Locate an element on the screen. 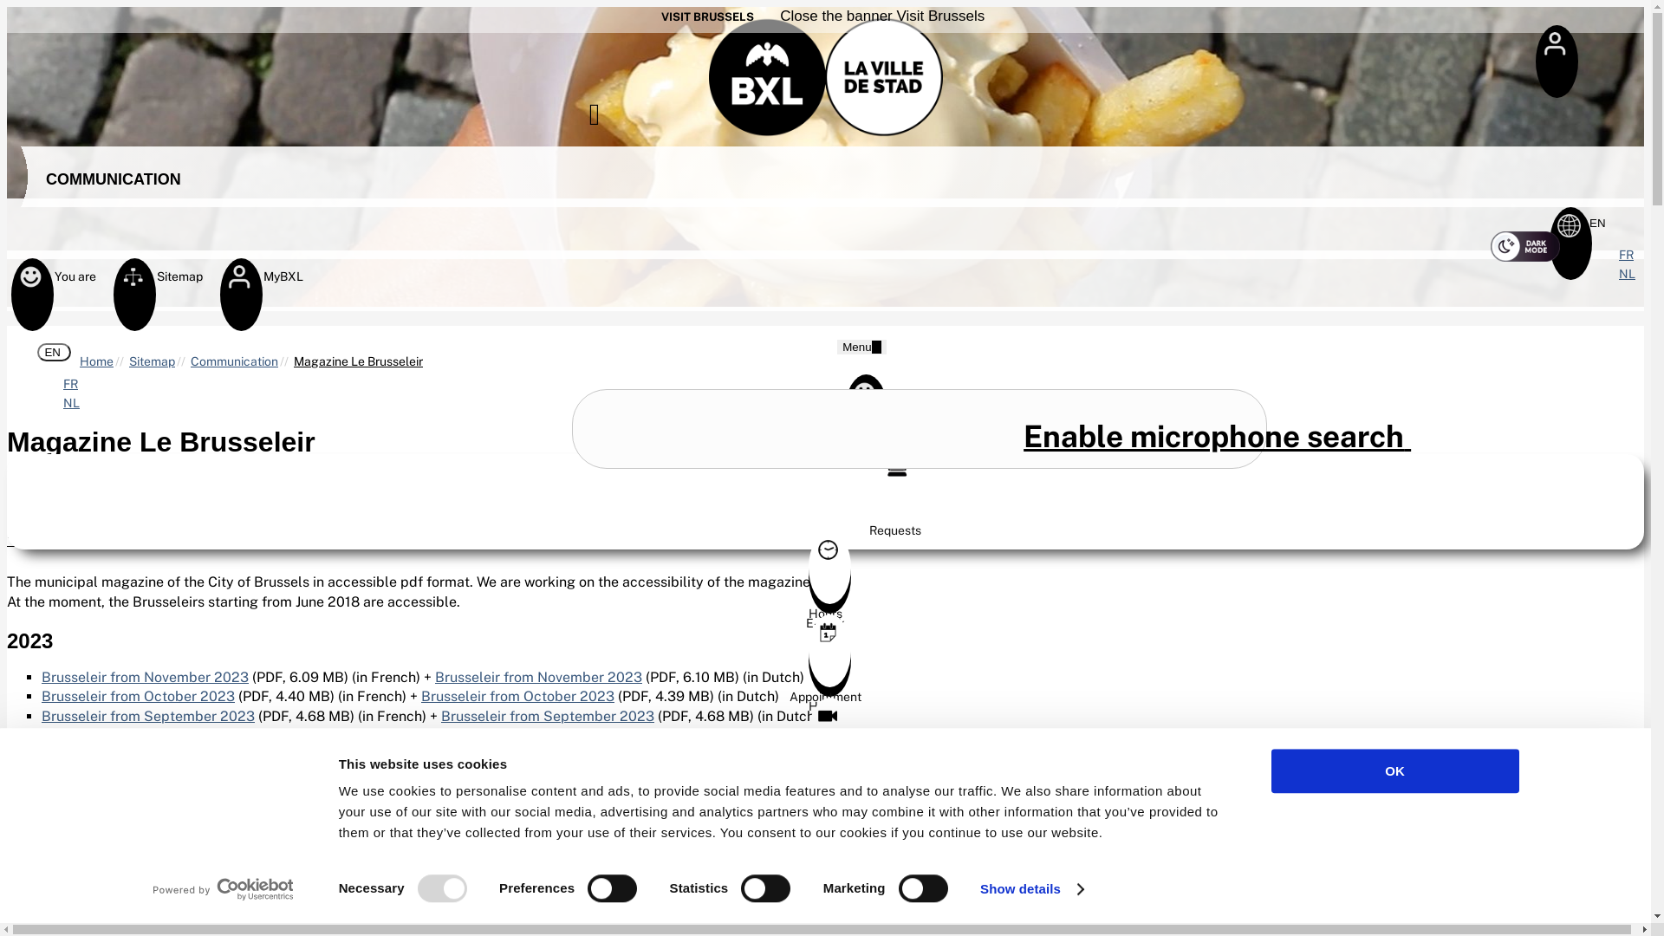 The width and height of the screenshot is (1664, 936). Brusseleir from June 2023 is located at coordinates (482, 775).